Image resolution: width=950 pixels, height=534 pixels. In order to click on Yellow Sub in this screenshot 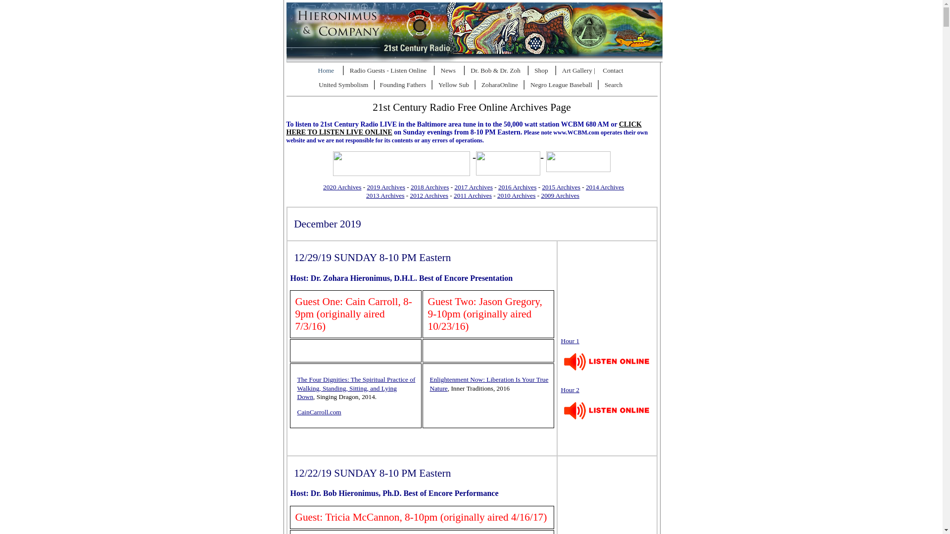, I will do `click(455, 86)`.